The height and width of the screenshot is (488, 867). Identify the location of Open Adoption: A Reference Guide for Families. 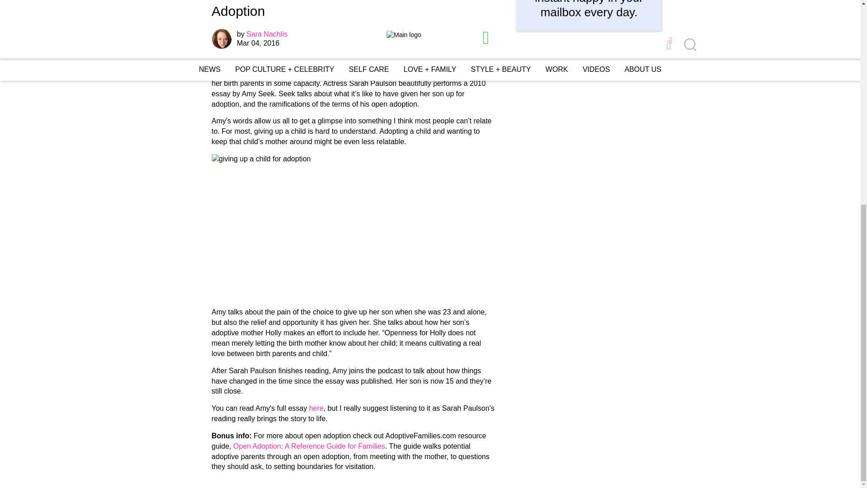
(309, 446).